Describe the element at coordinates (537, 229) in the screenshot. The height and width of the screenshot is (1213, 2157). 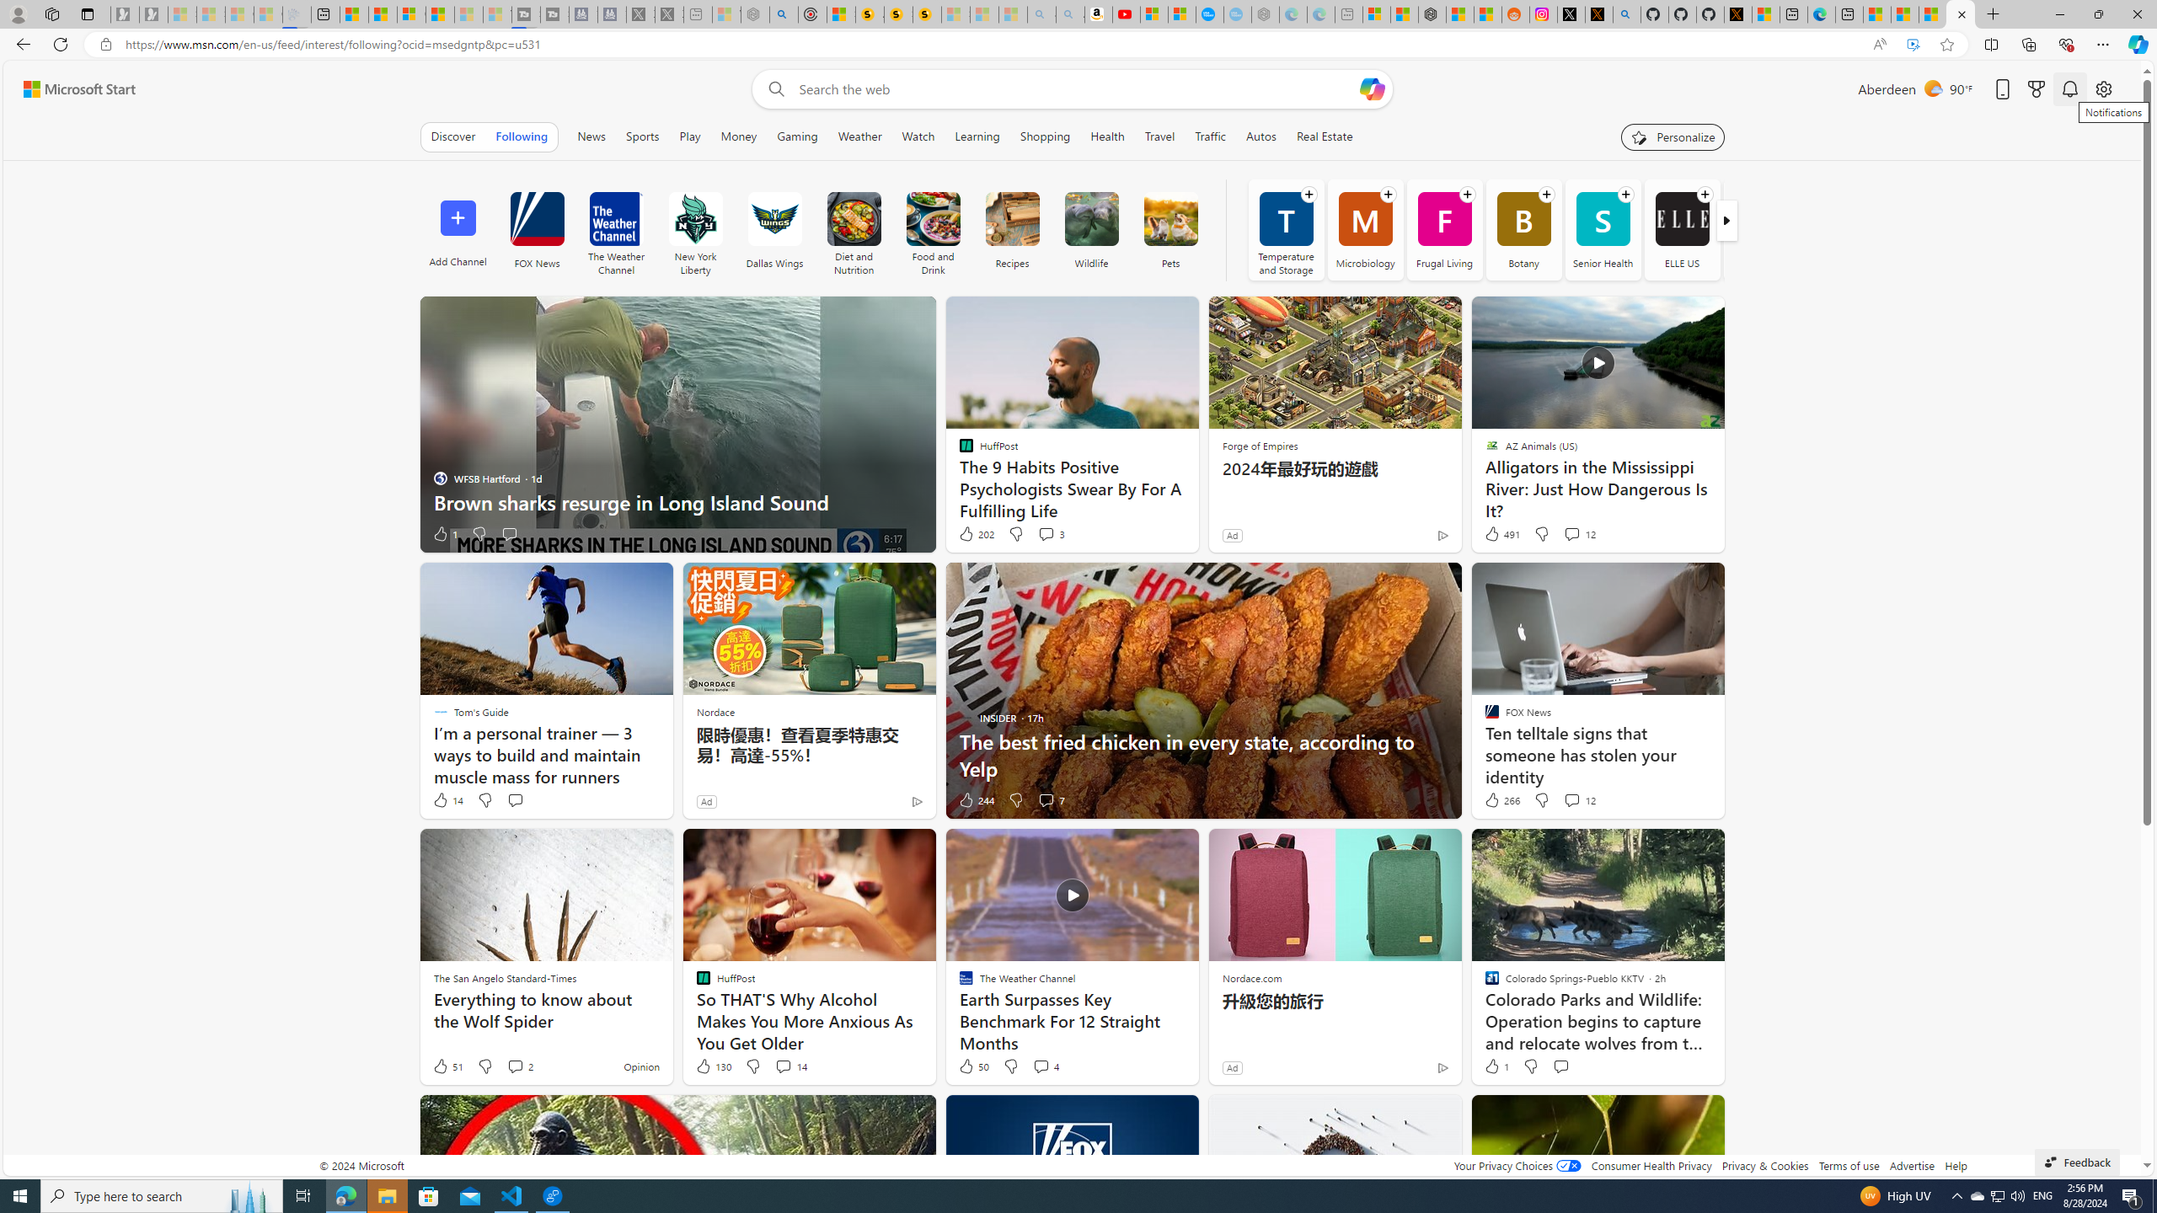
I see `FOX News` at that location.